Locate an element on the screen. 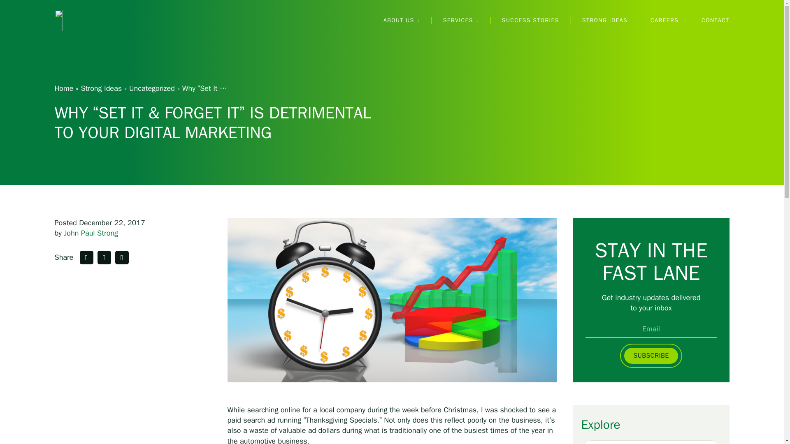 The width and height of the screenshot is (790, 444). CONTACT is located at coordinates (715, 21).